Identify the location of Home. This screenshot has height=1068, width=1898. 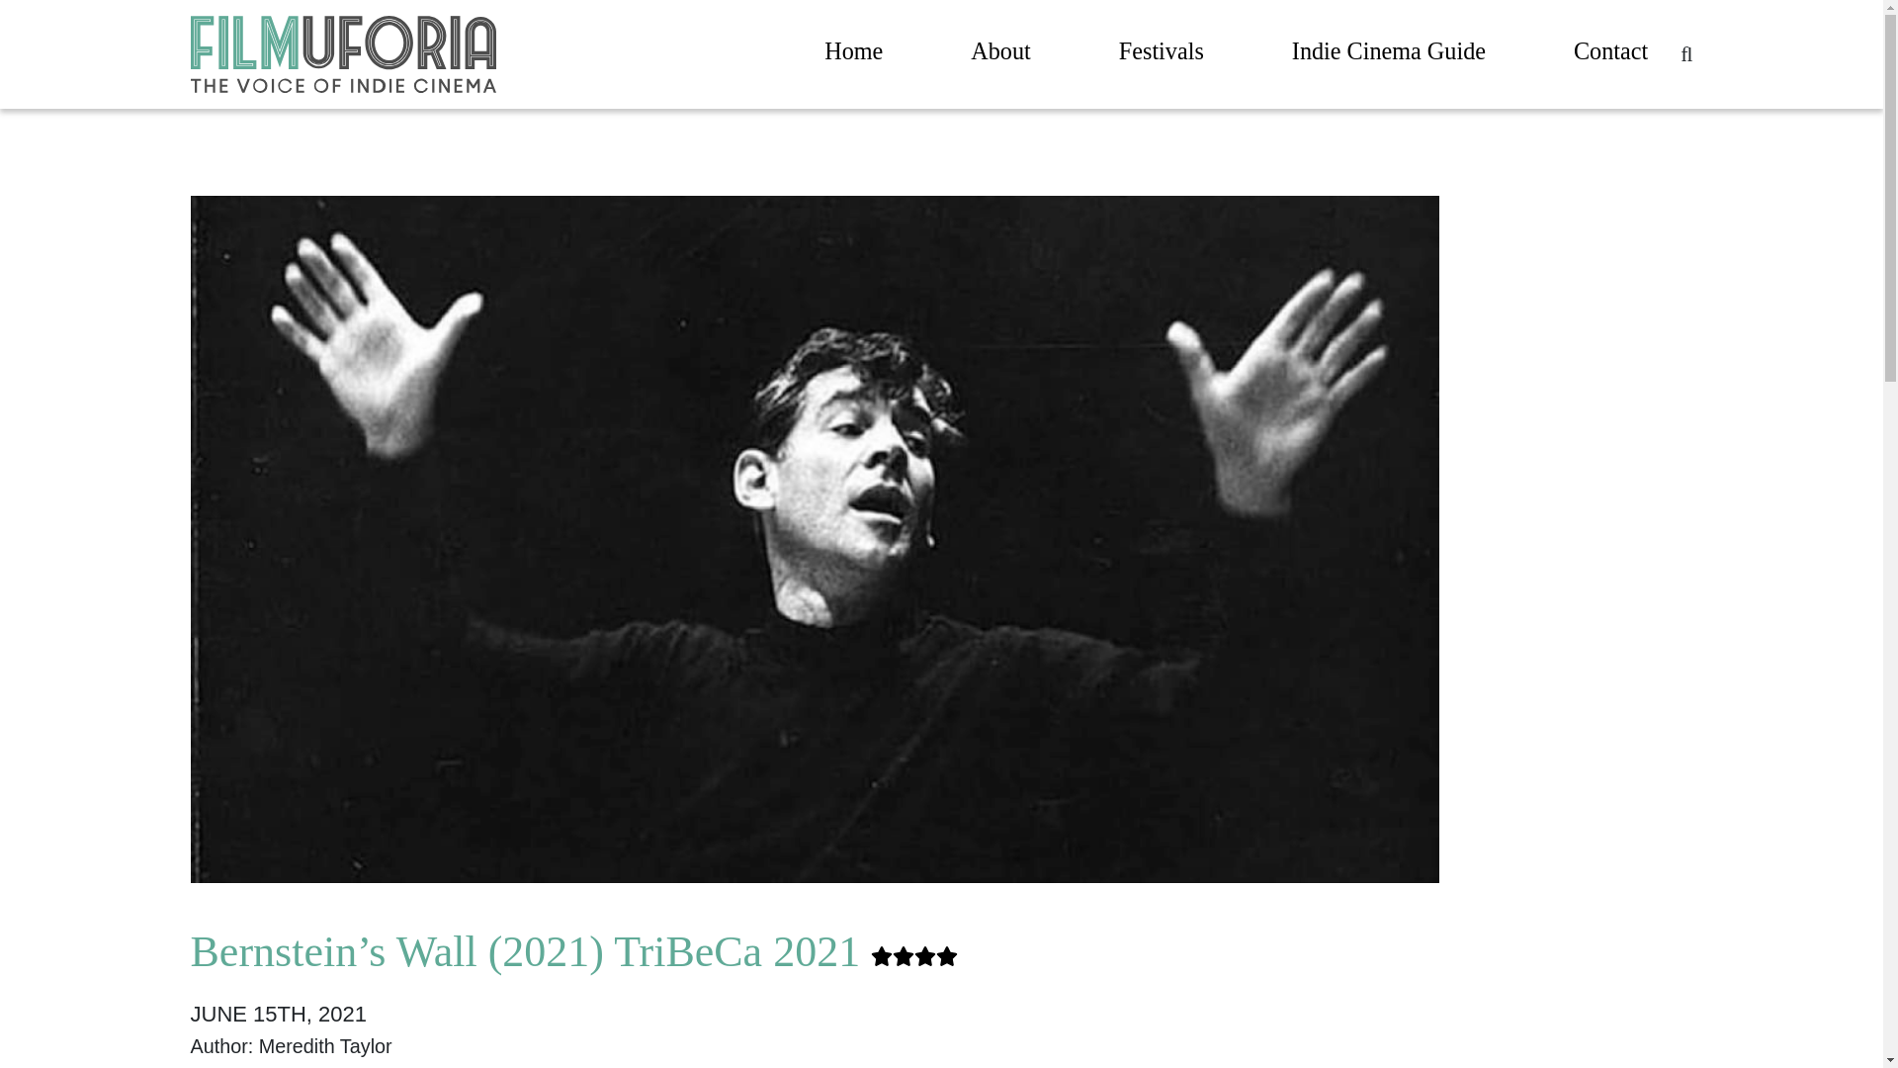
(852, 55).